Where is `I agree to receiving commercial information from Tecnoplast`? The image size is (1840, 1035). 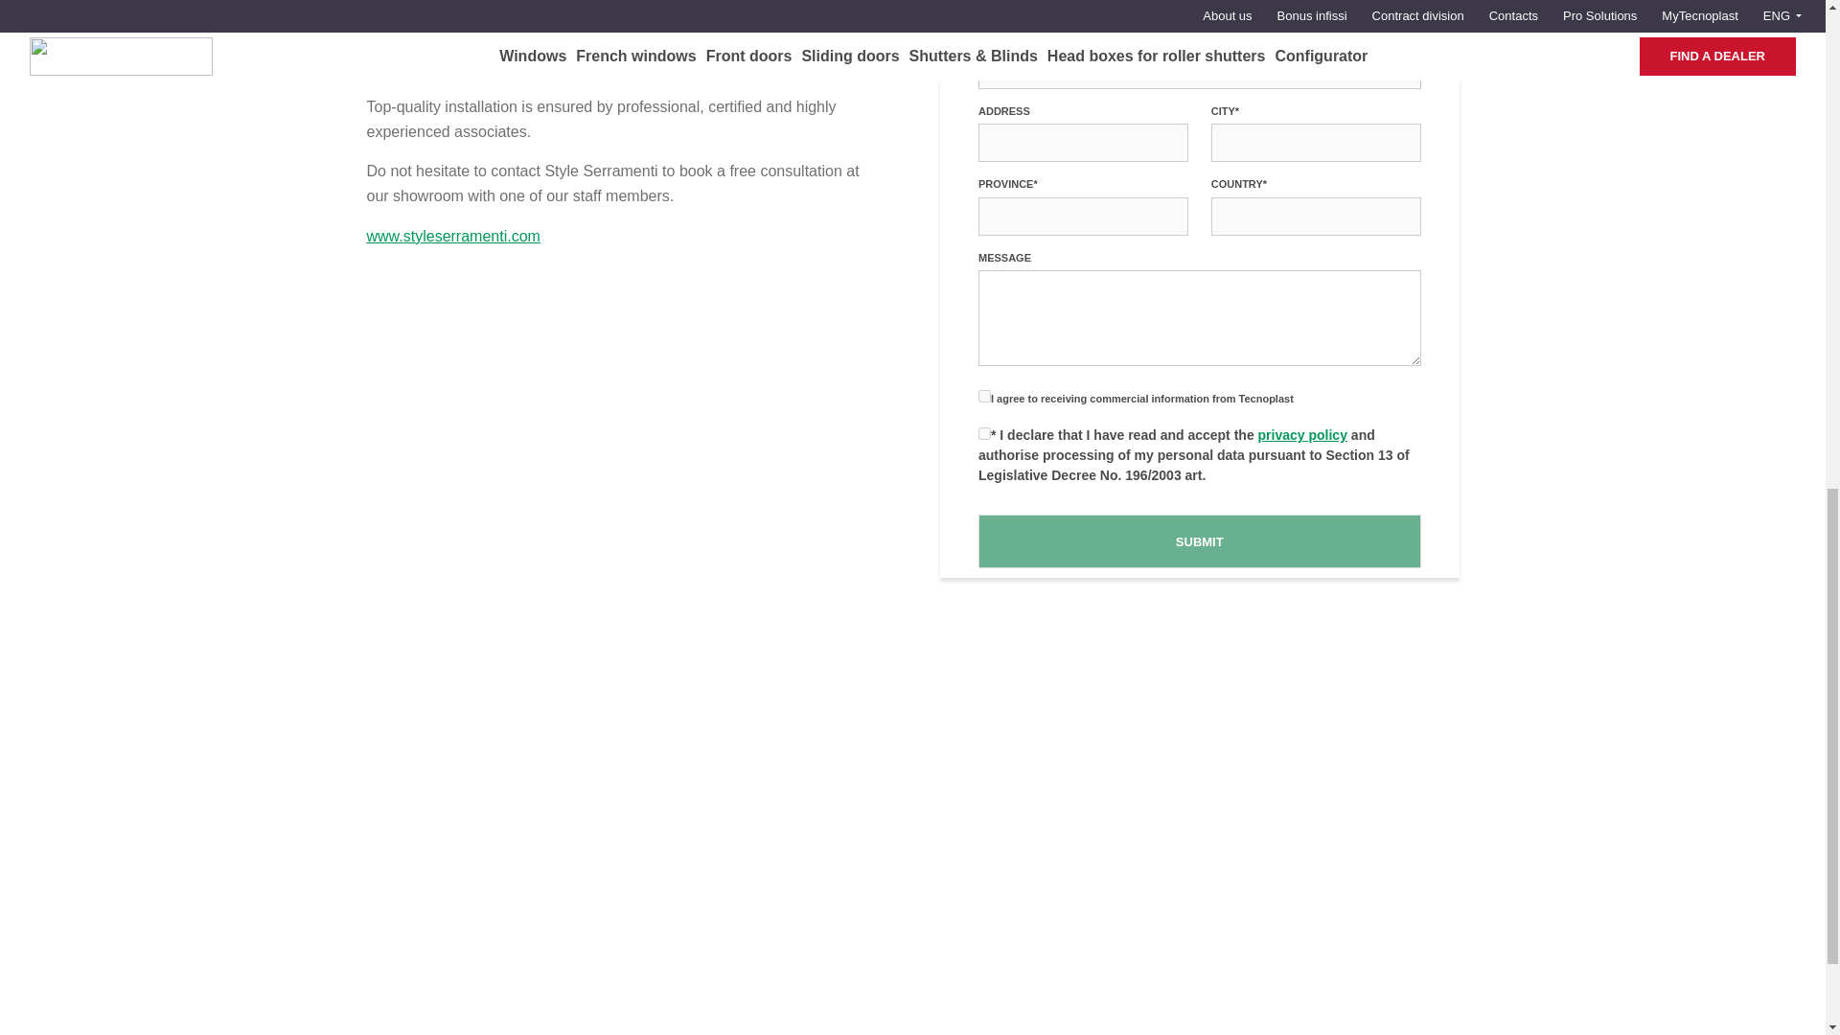 I agree to receiving commercial information from Tecnoplast is located at coordinates (985, 397).